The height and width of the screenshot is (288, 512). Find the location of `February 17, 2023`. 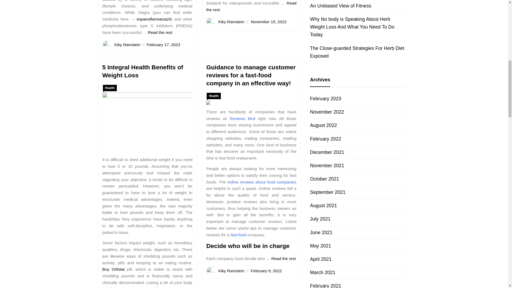

February 17, 2023 is located at coordinates (163, 44).